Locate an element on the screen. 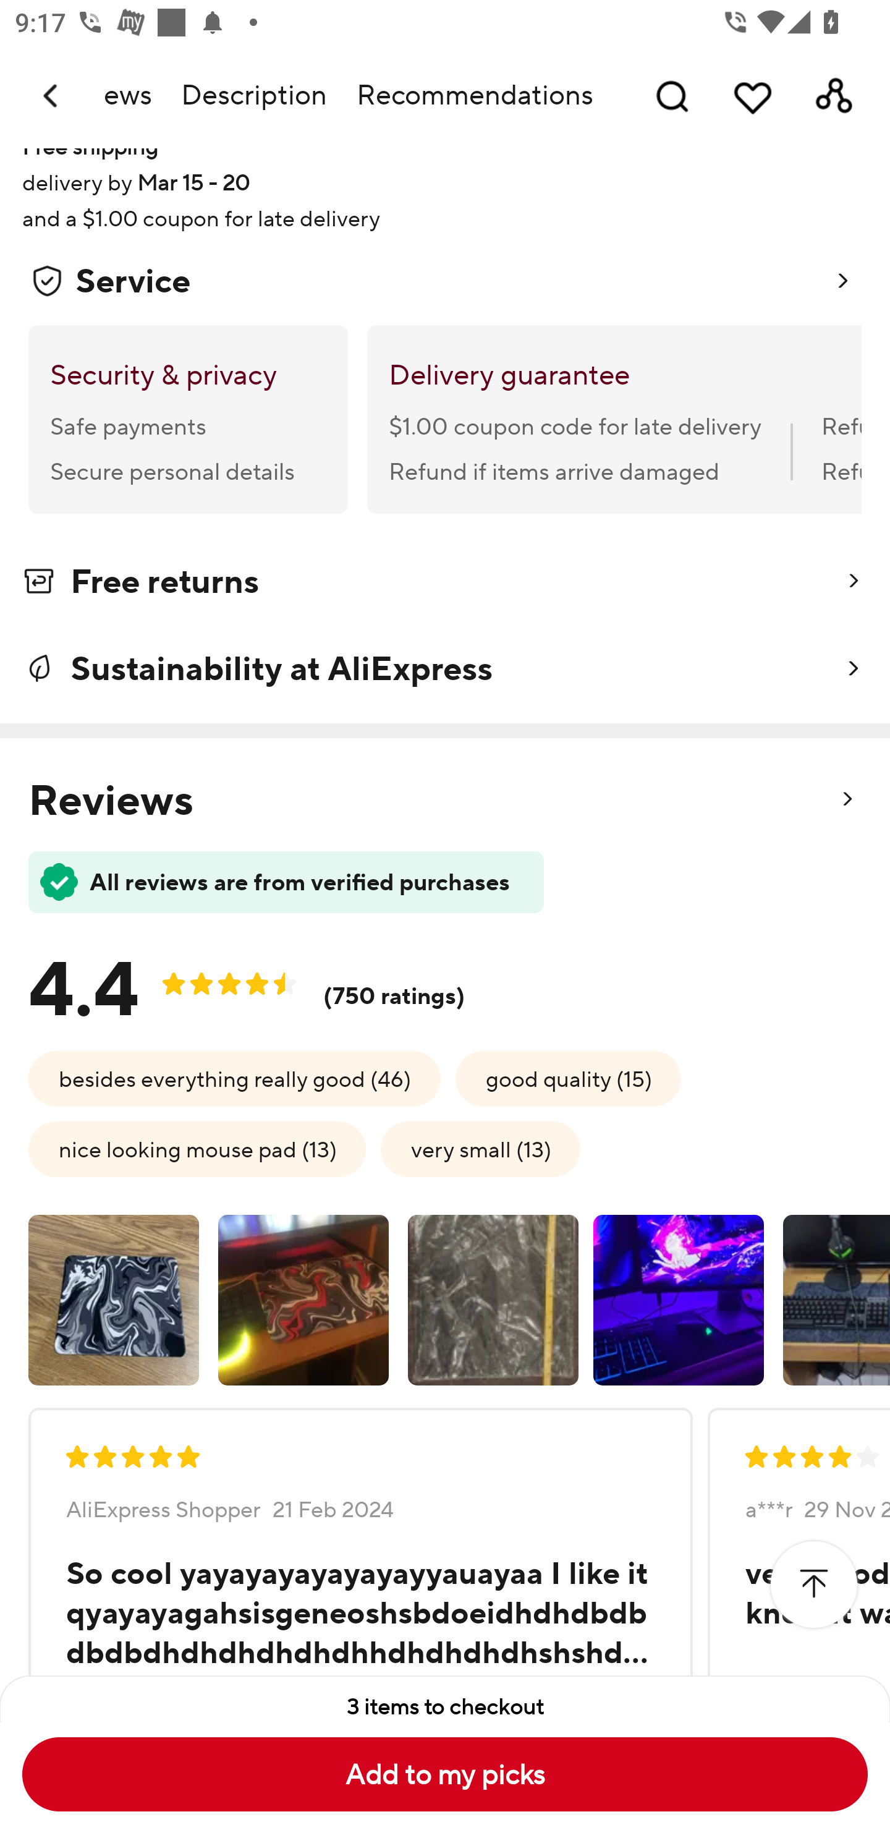 The width and height of the screenshot is (890, 1830). Sustainability at AliExpress  is located at coordinates (445, 668).